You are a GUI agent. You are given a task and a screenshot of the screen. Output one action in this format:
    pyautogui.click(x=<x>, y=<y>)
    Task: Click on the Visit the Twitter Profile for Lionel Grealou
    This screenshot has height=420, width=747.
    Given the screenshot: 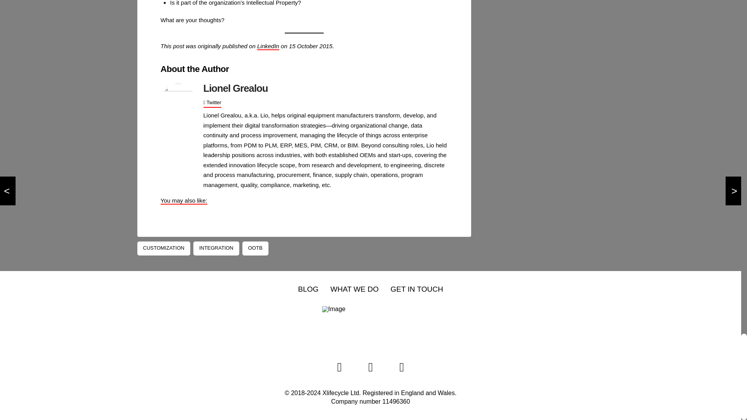 What is the action you would take?
    pyautogui.click(x=212, y=103)
    